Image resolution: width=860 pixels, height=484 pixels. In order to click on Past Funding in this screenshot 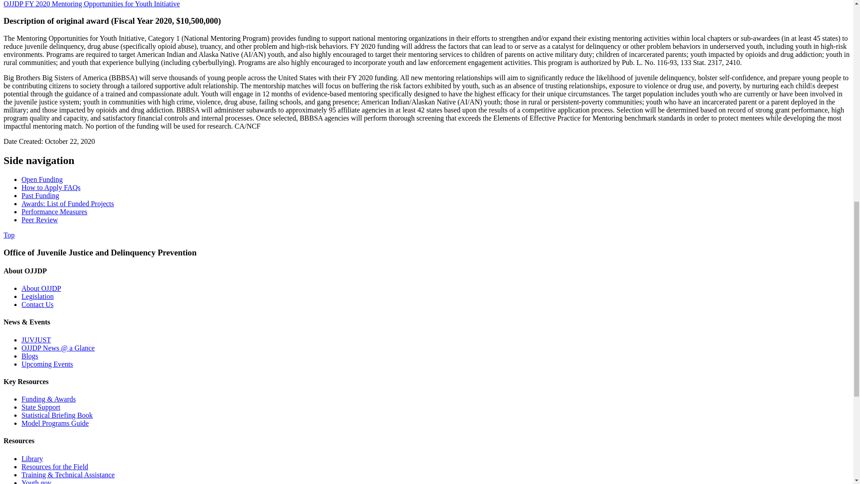, I will do `click(40, 195)`.